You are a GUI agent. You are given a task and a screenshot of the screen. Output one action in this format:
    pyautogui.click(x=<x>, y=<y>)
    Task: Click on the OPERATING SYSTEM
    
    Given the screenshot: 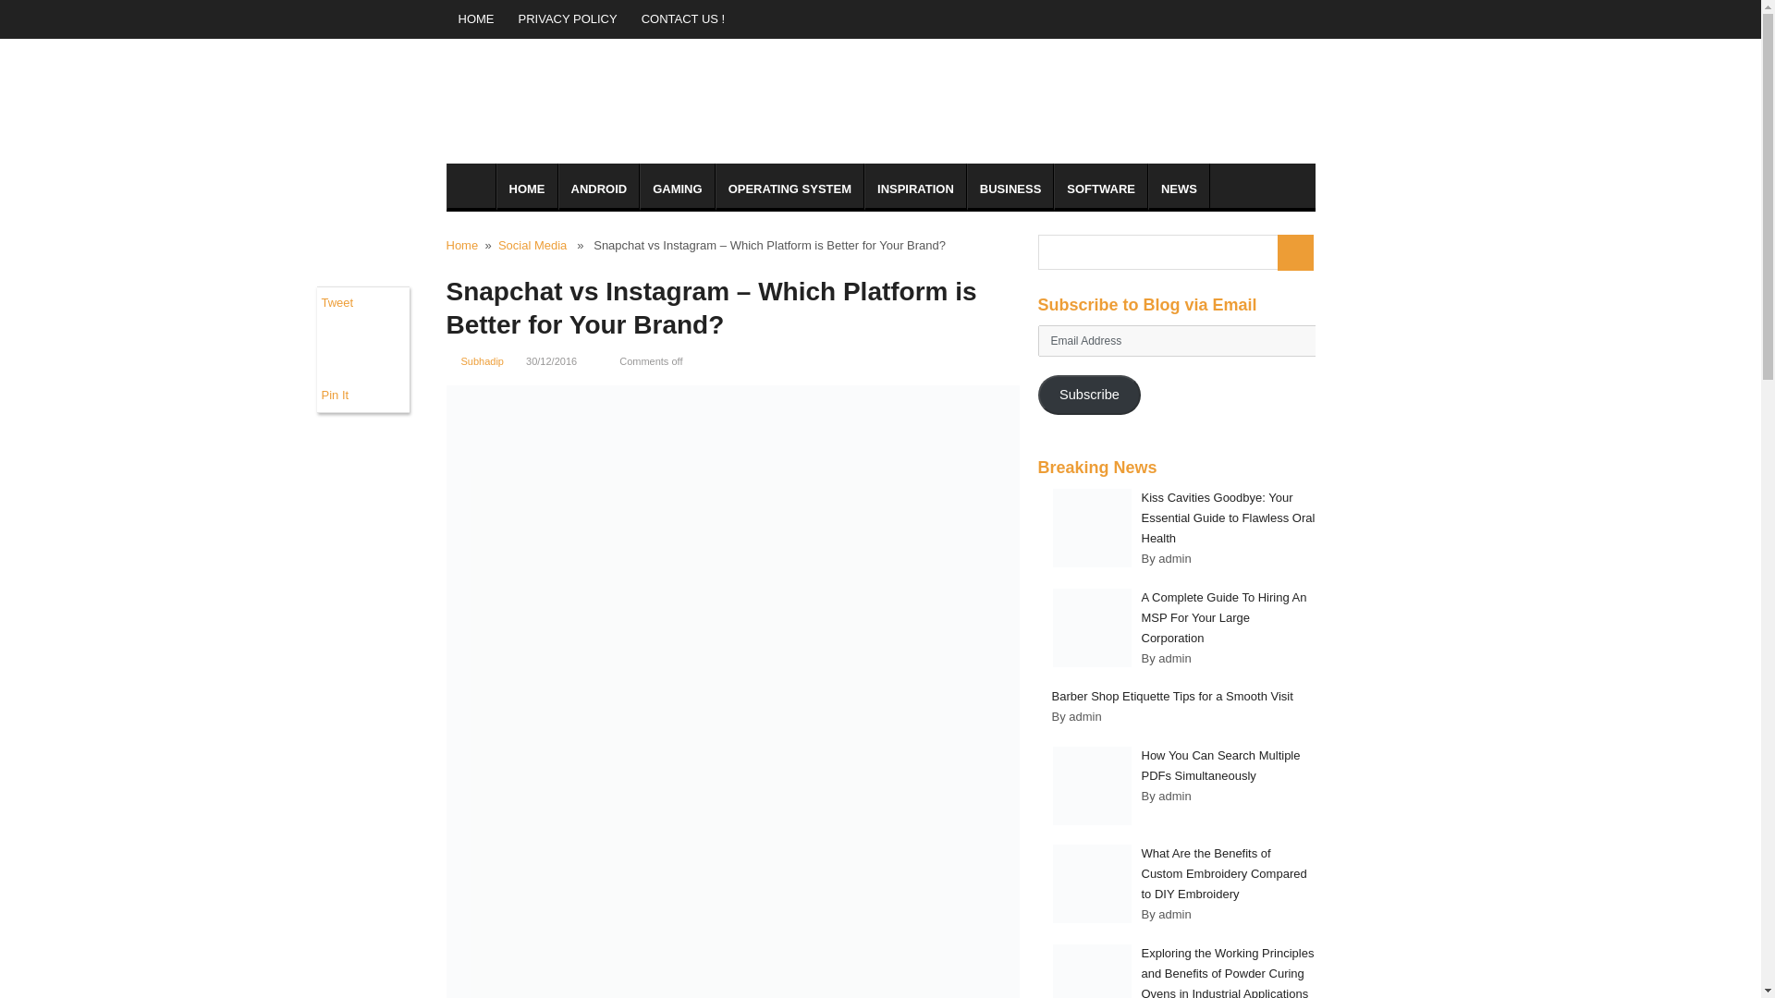 What is the action you would take?
    pyautogui.click(x=790, y=187)
    